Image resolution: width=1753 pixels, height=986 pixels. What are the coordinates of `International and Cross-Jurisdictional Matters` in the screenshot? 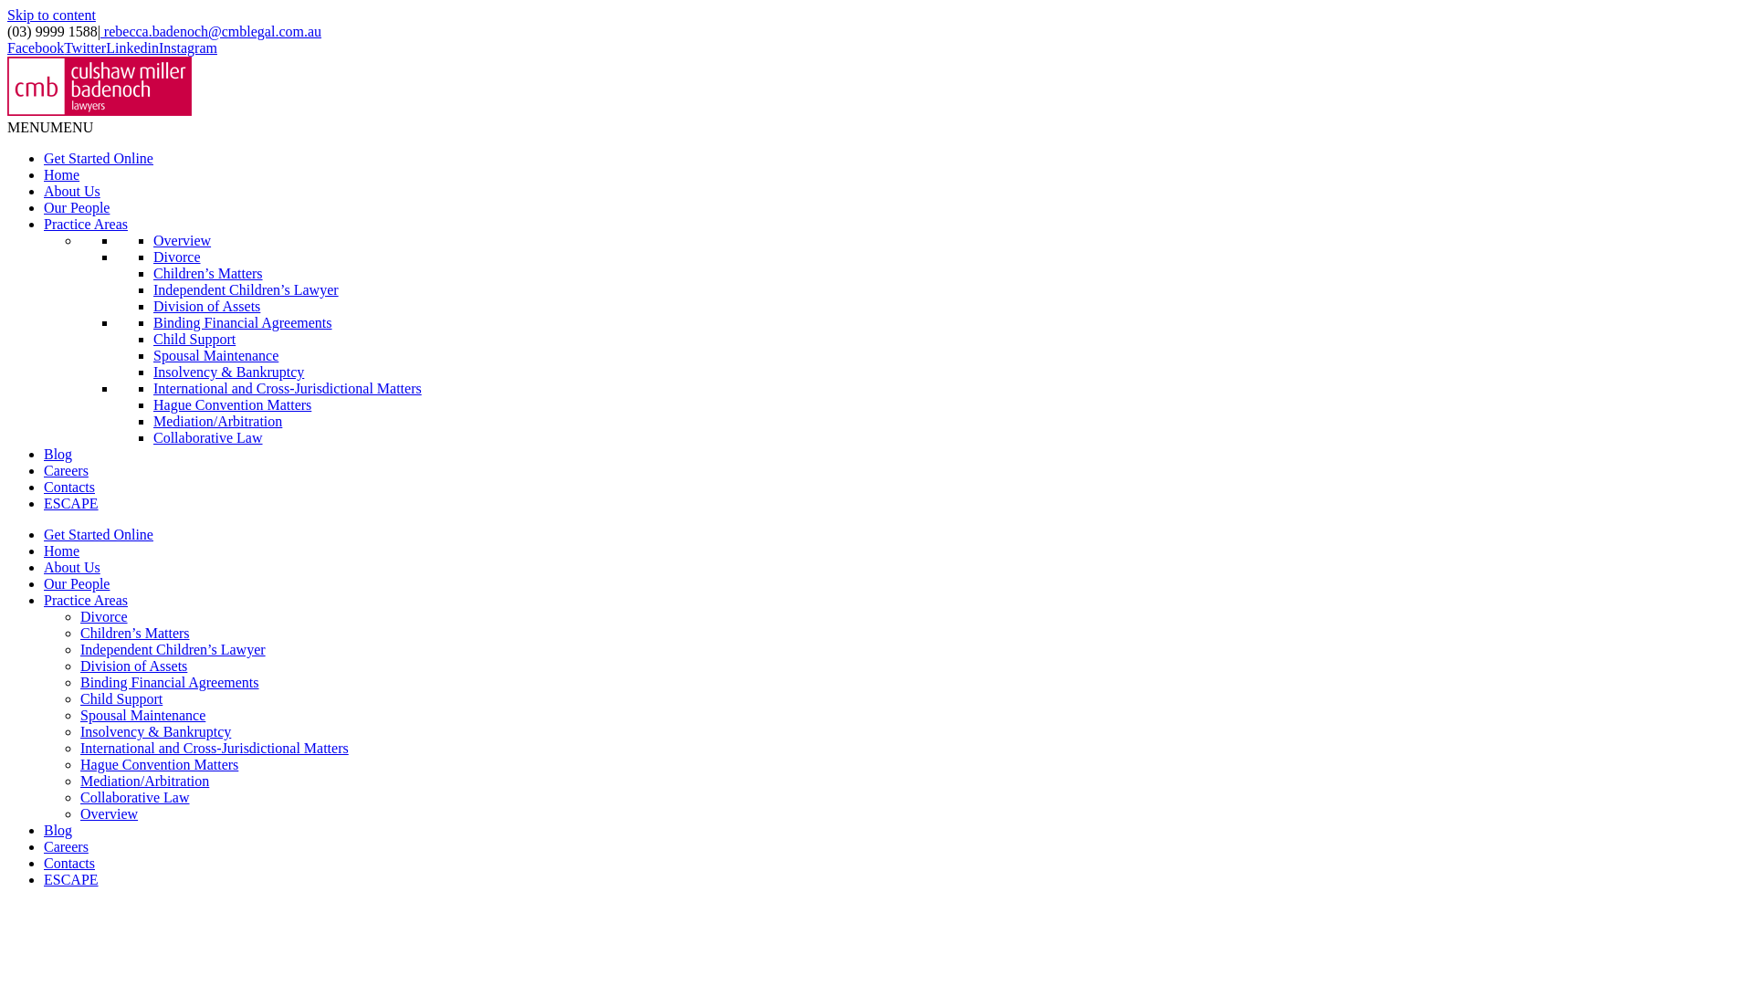 It's located at (288, 389).